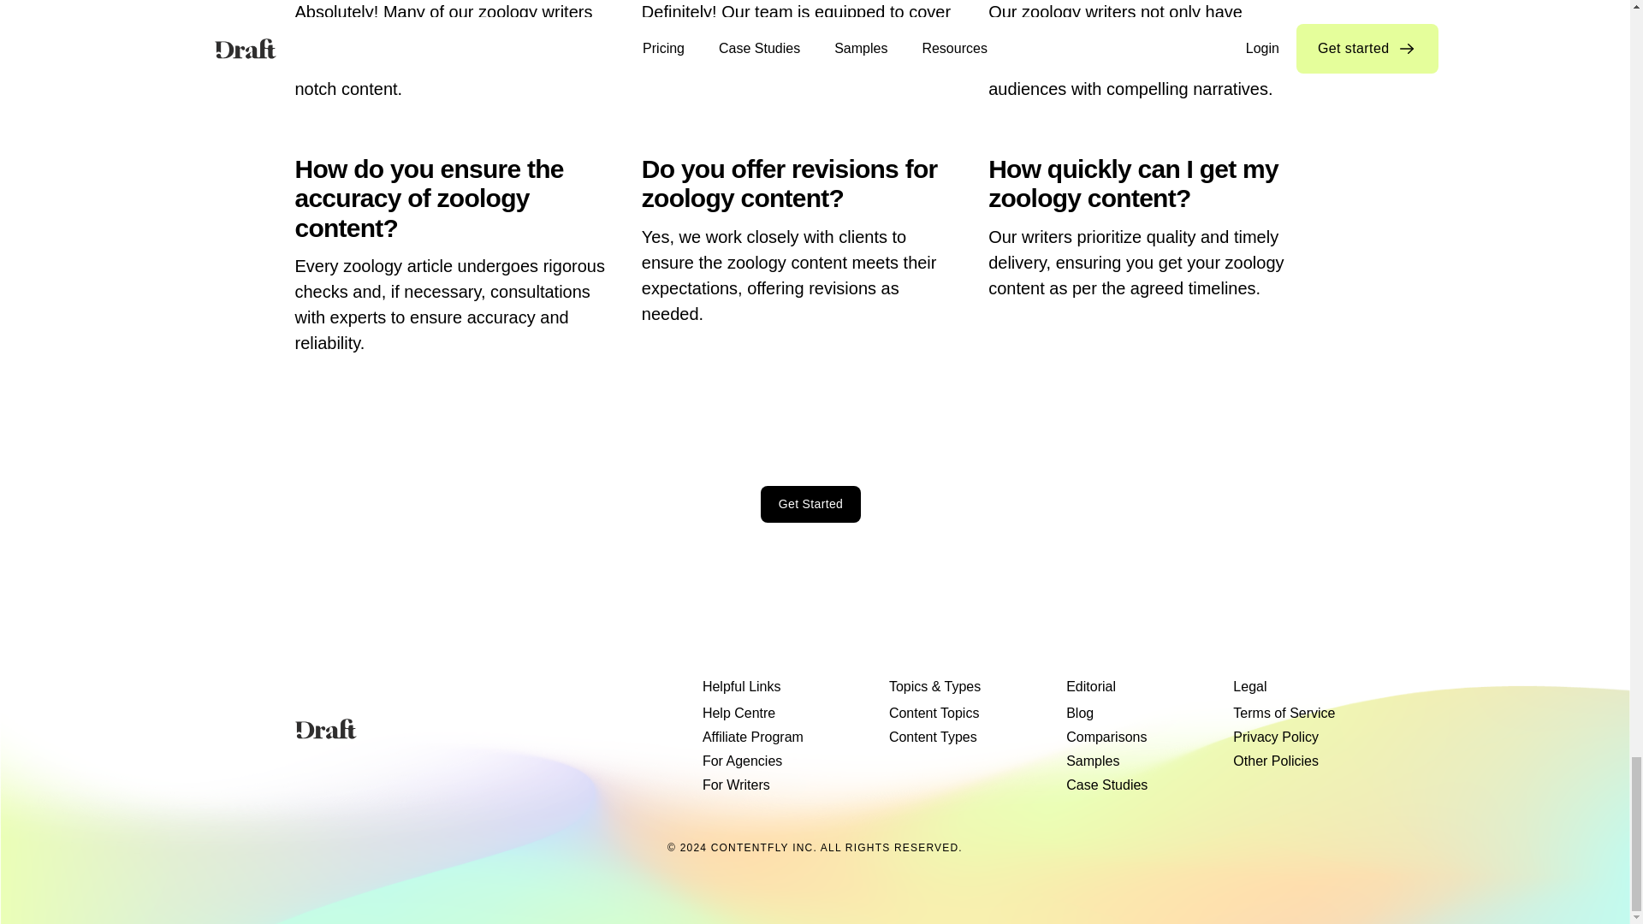 Image resolution: width=1643 pixels, height=924 pixels. What do you see at coordinates (934, 713) in the screenshot?
I see `Content Topics` at bounding box center [934, 713].